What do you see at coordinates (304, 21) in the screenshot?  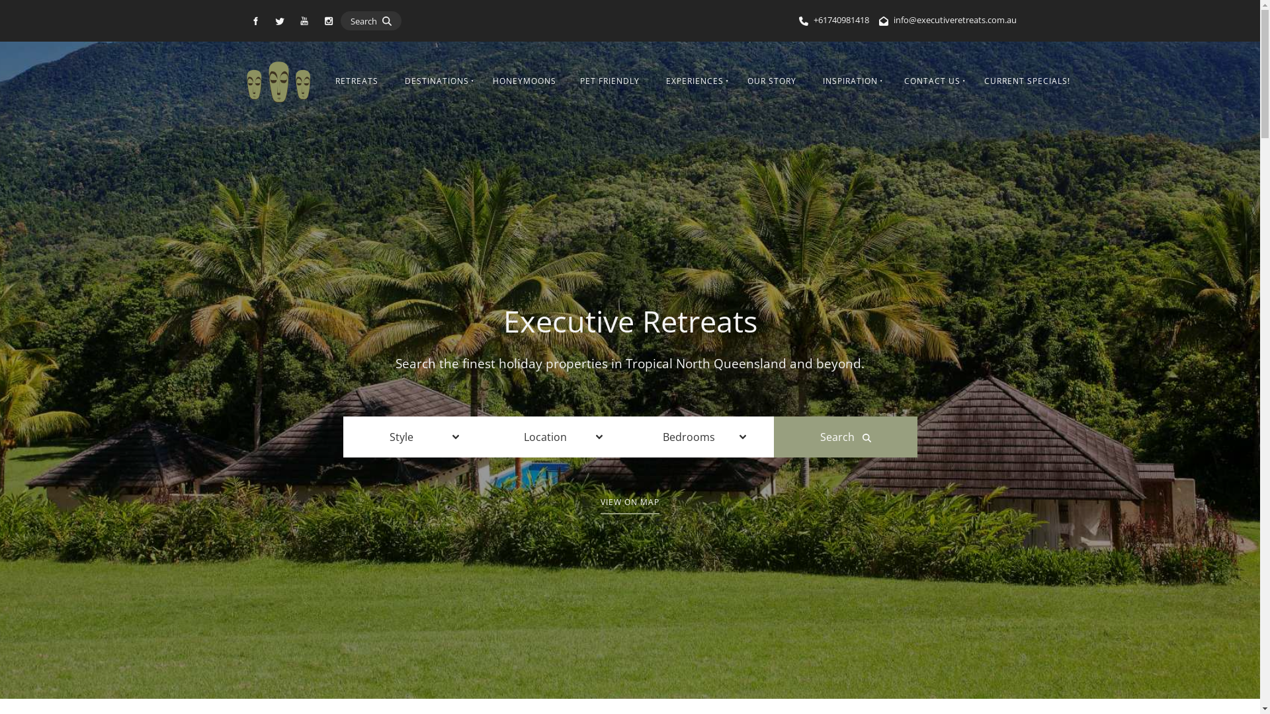 I see `Youtube` at bounding box center [304, 21].